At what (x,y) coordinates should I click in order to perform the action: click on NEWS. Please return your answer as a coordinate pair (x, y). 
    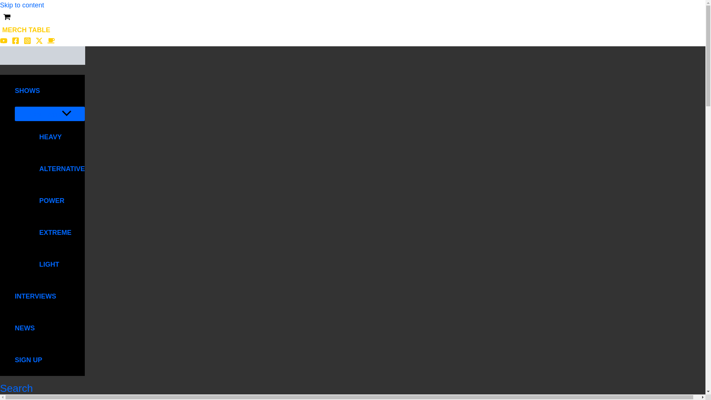
    Looking at the image, I should click on (50, 328).